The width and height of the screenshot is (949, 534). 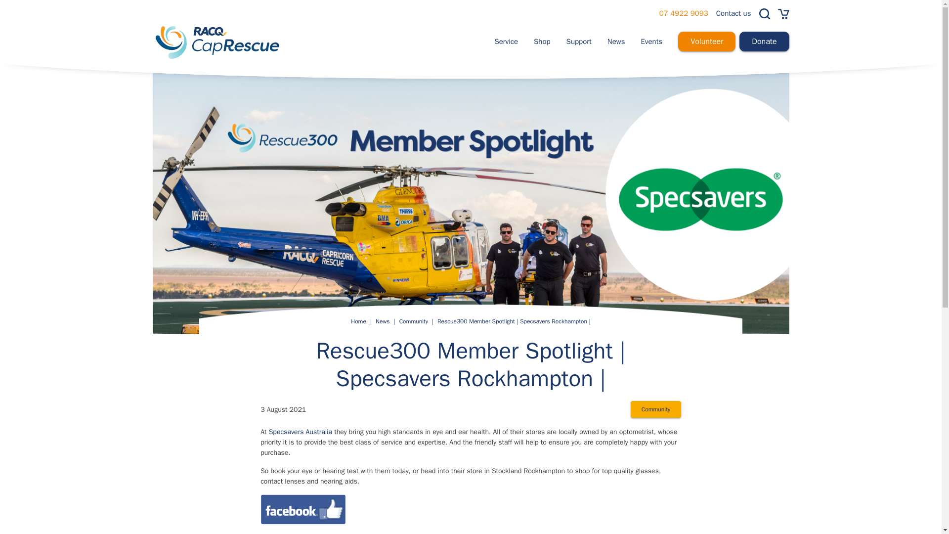 I want to click on News, so click(x=616, y=41).